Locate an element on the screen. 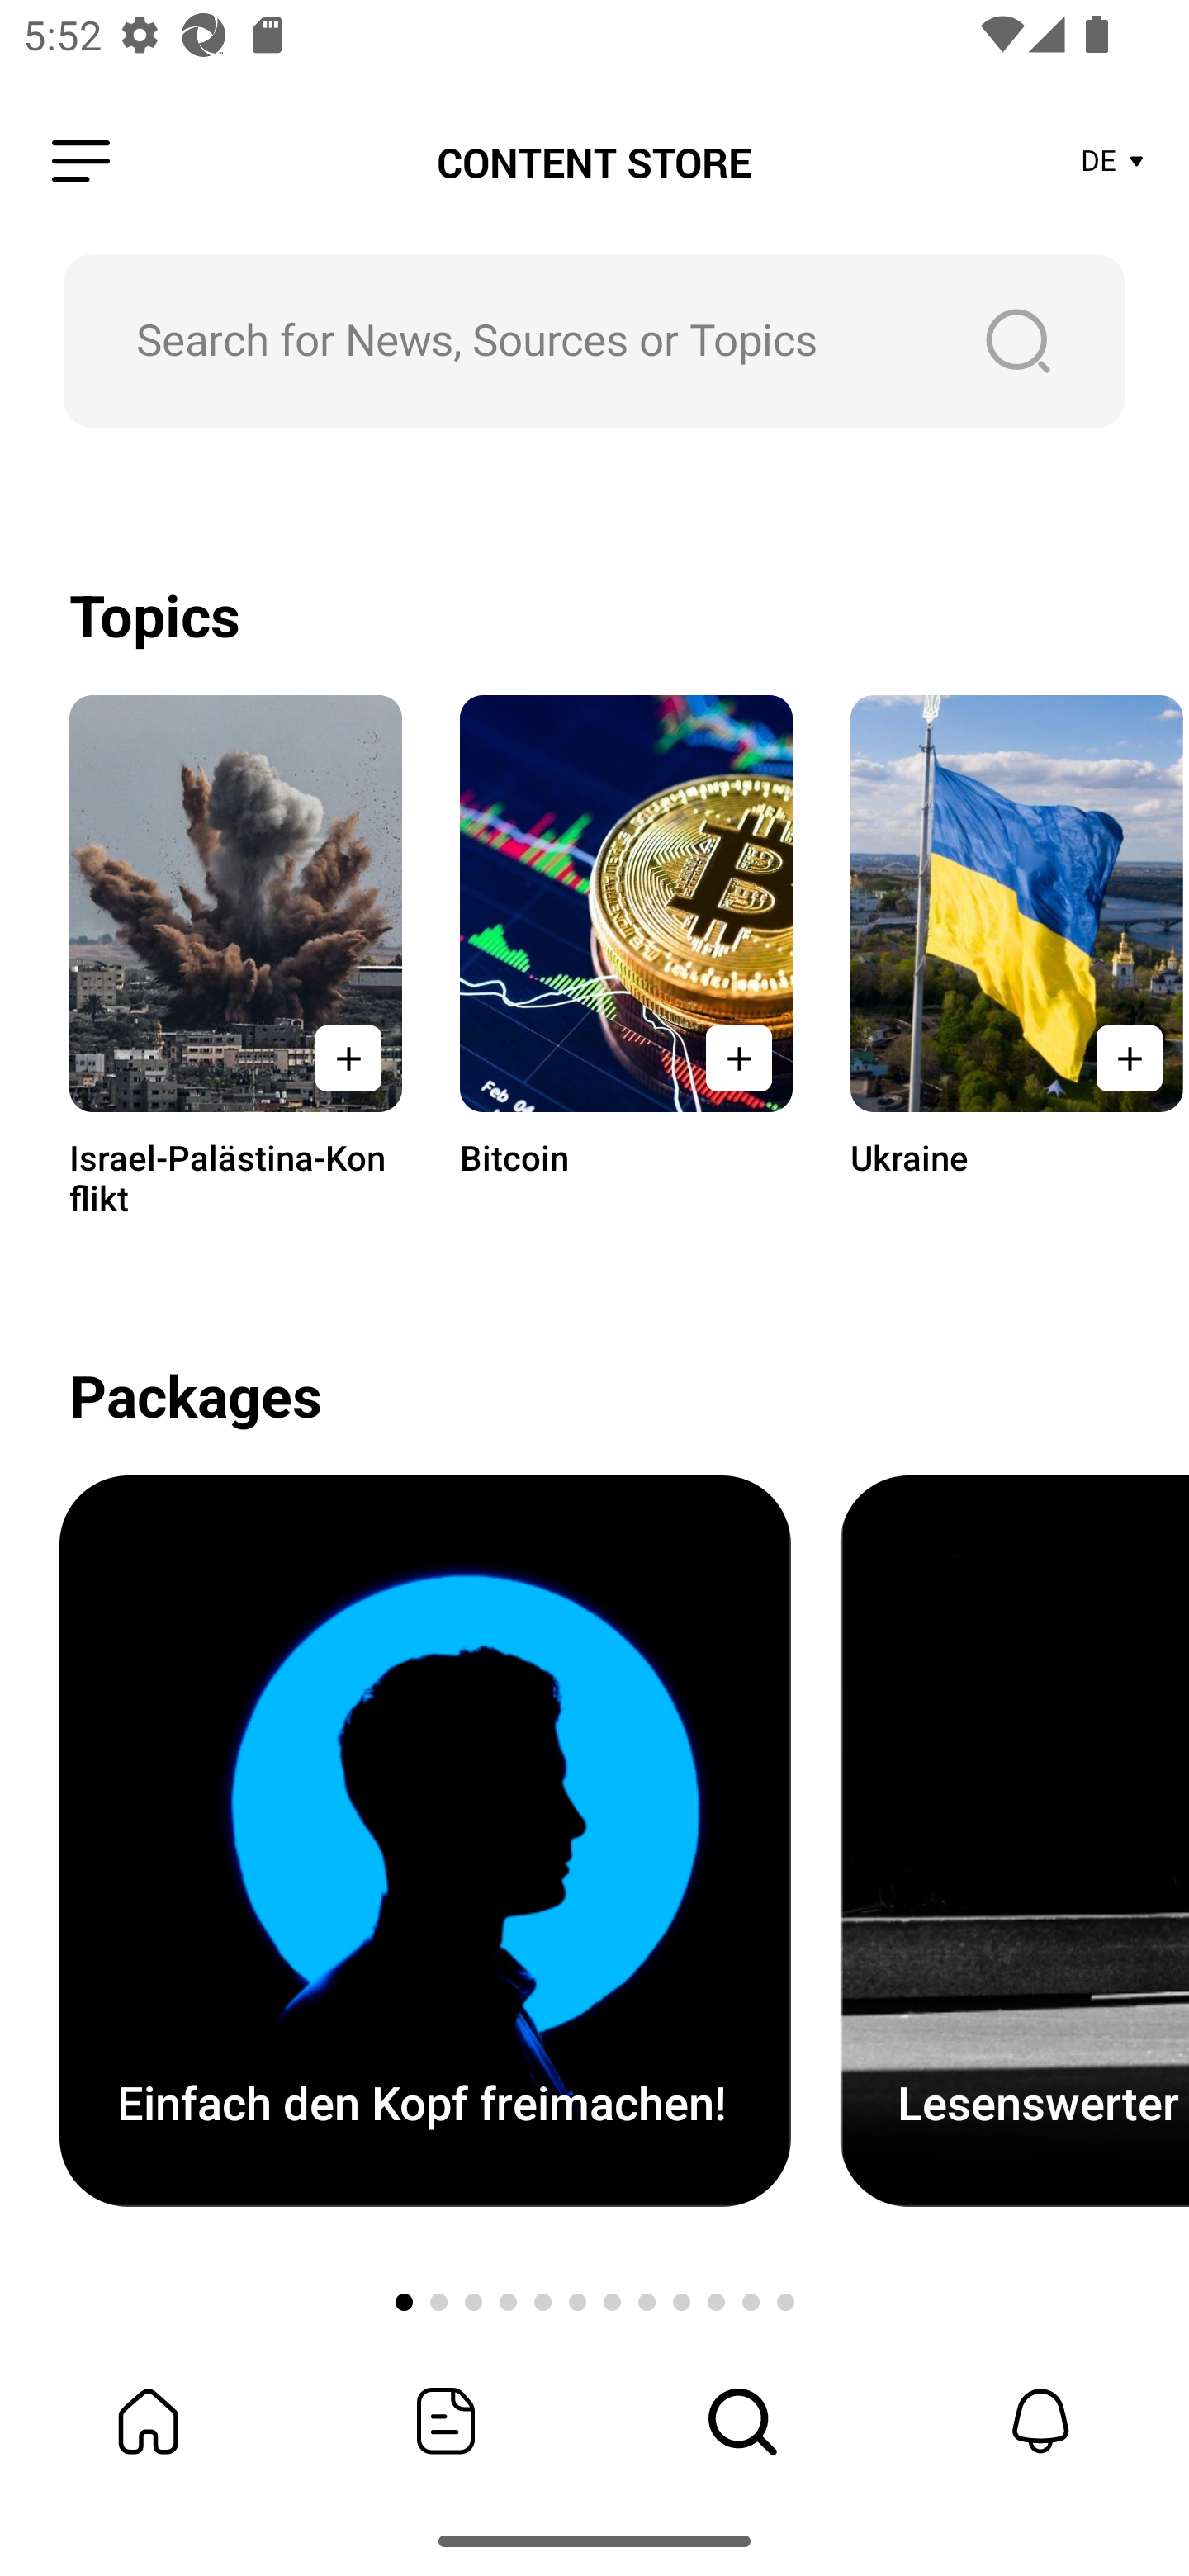  Add To My Bundle is located at coordinates (738, 1058).